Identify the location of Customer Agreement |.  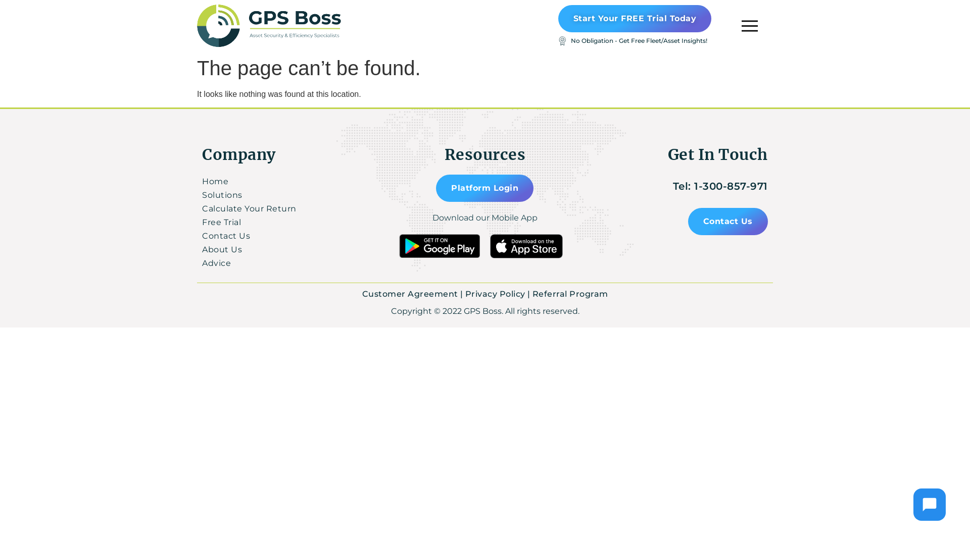
(412, 294).